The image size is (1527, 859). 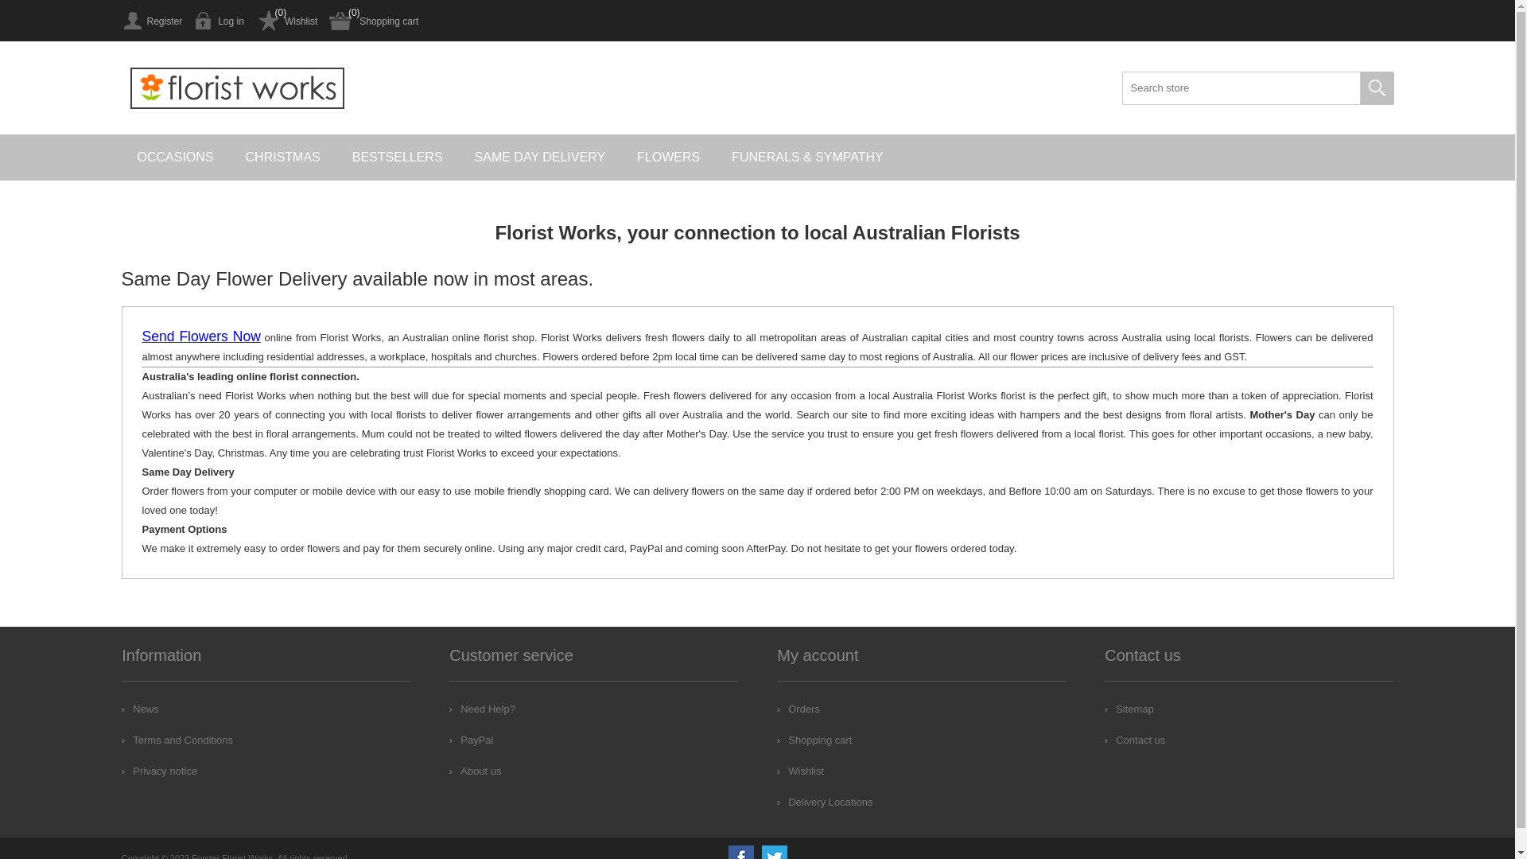 What do you see at coordinates (1135, 740) in the screenshot?
I see `Contact us` at bounding box center [1135, 740].